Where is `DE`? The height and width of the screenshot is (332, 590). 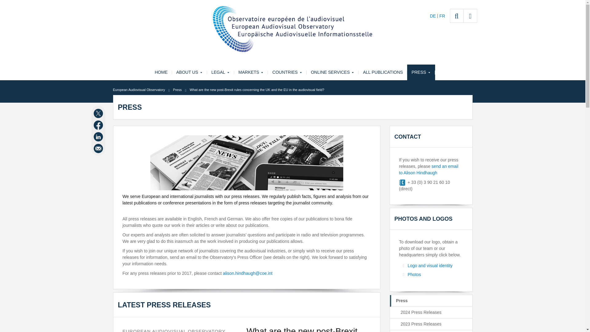
DE is located at coordinates (433, 16).